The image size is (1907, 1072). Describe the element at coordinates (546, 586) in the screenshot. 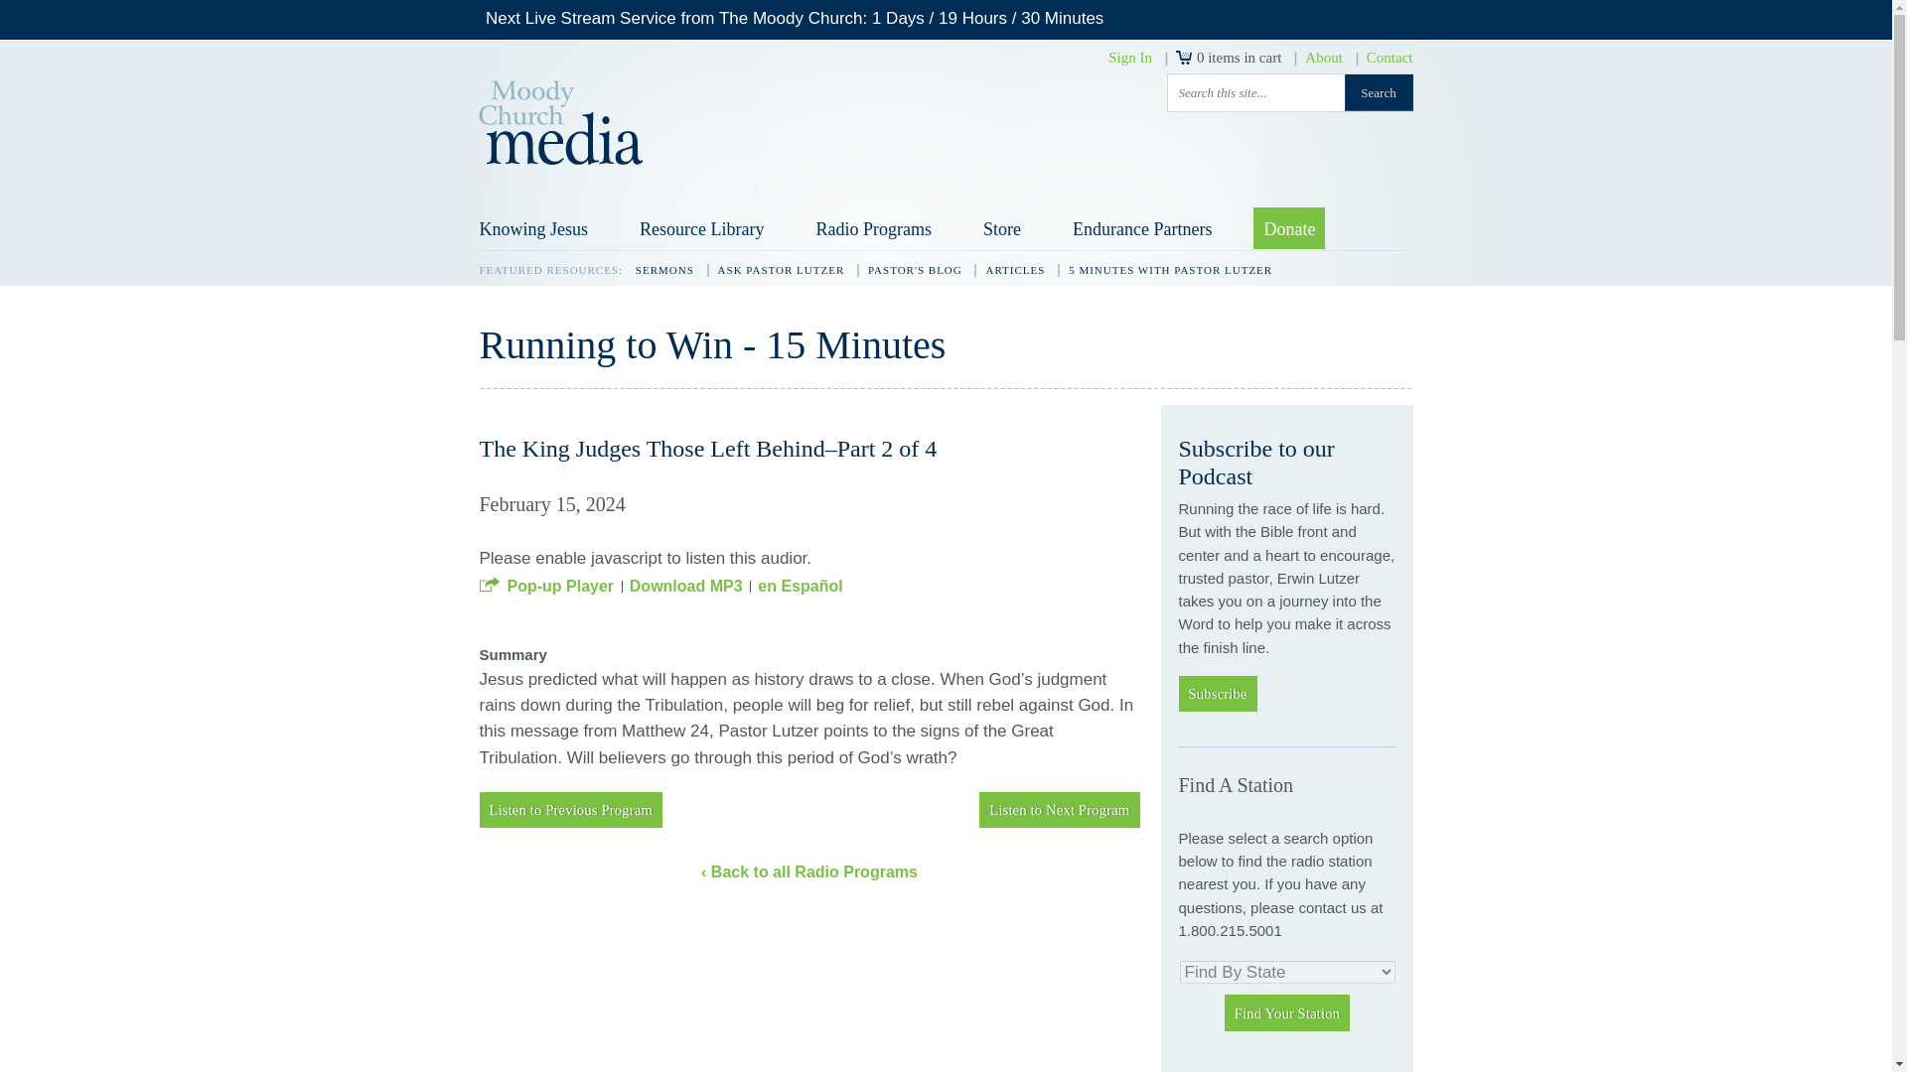

I see `Pop-up Player` at that location.